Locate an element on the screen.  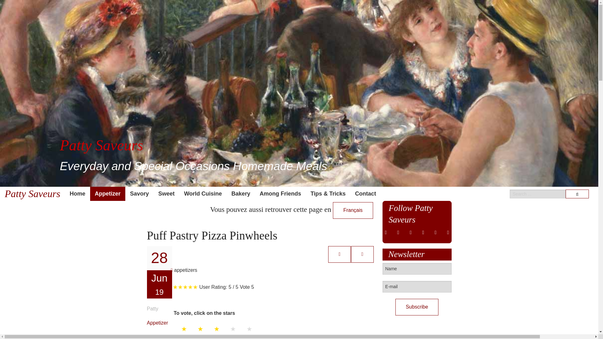
Email is located at coordinates (362, 254).